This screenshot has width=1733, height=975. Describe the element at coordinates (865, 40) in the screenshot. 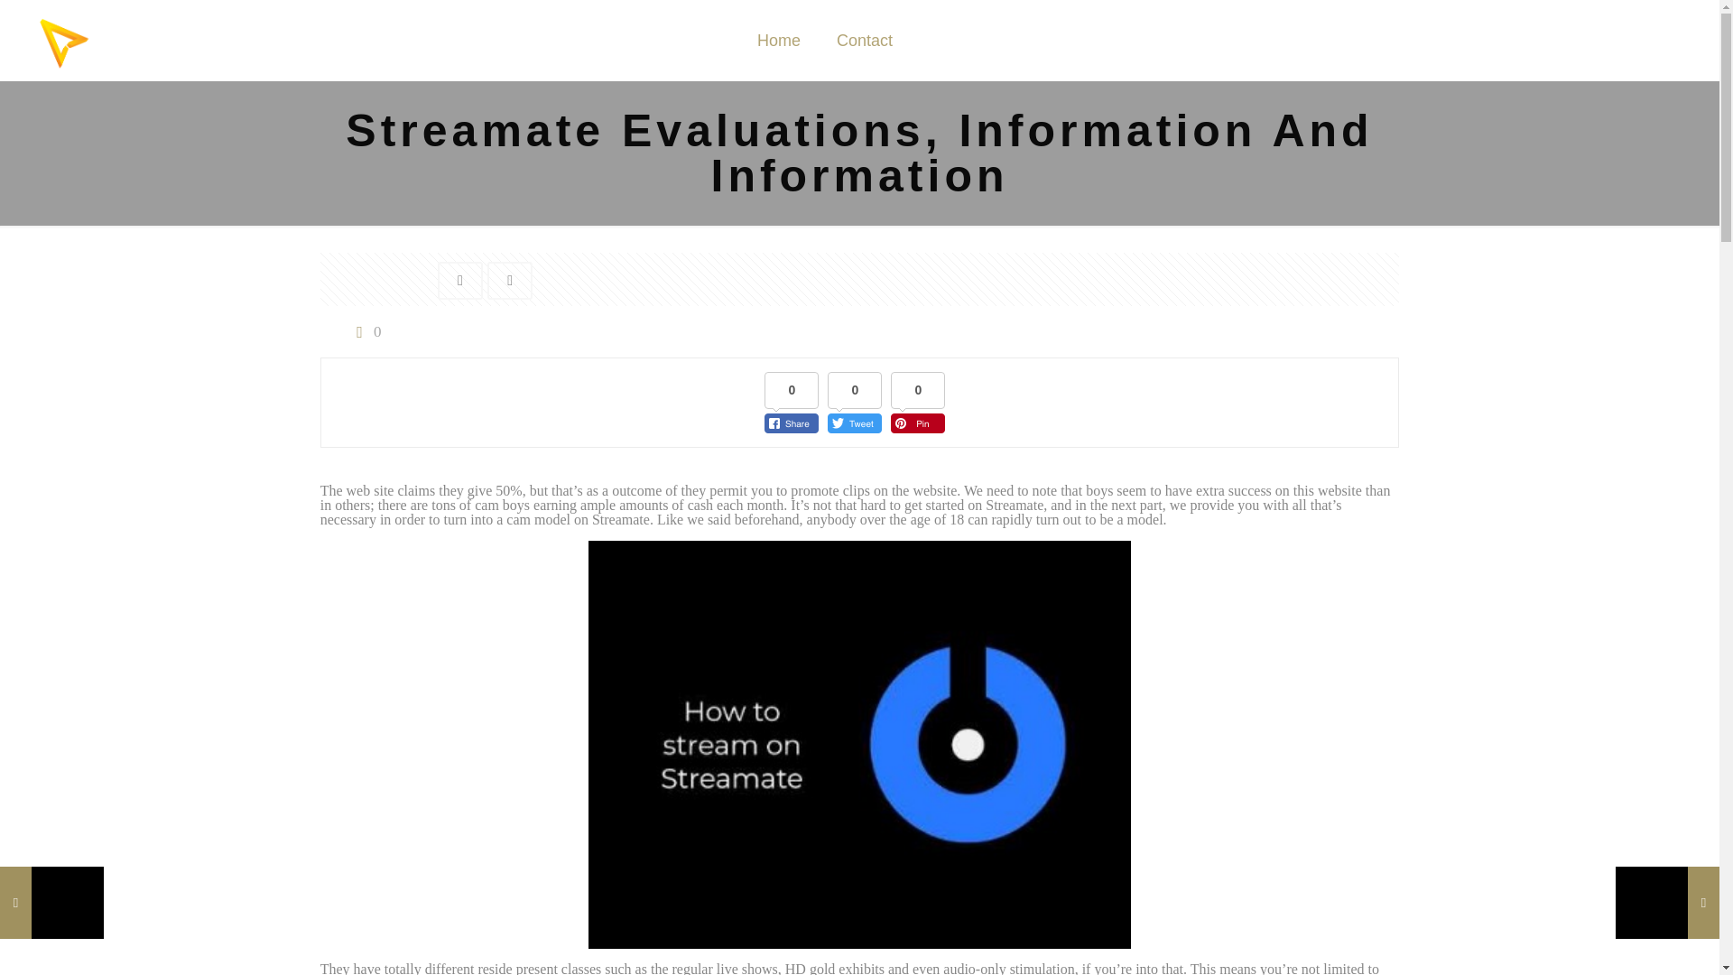

I see `Contact` at that location.